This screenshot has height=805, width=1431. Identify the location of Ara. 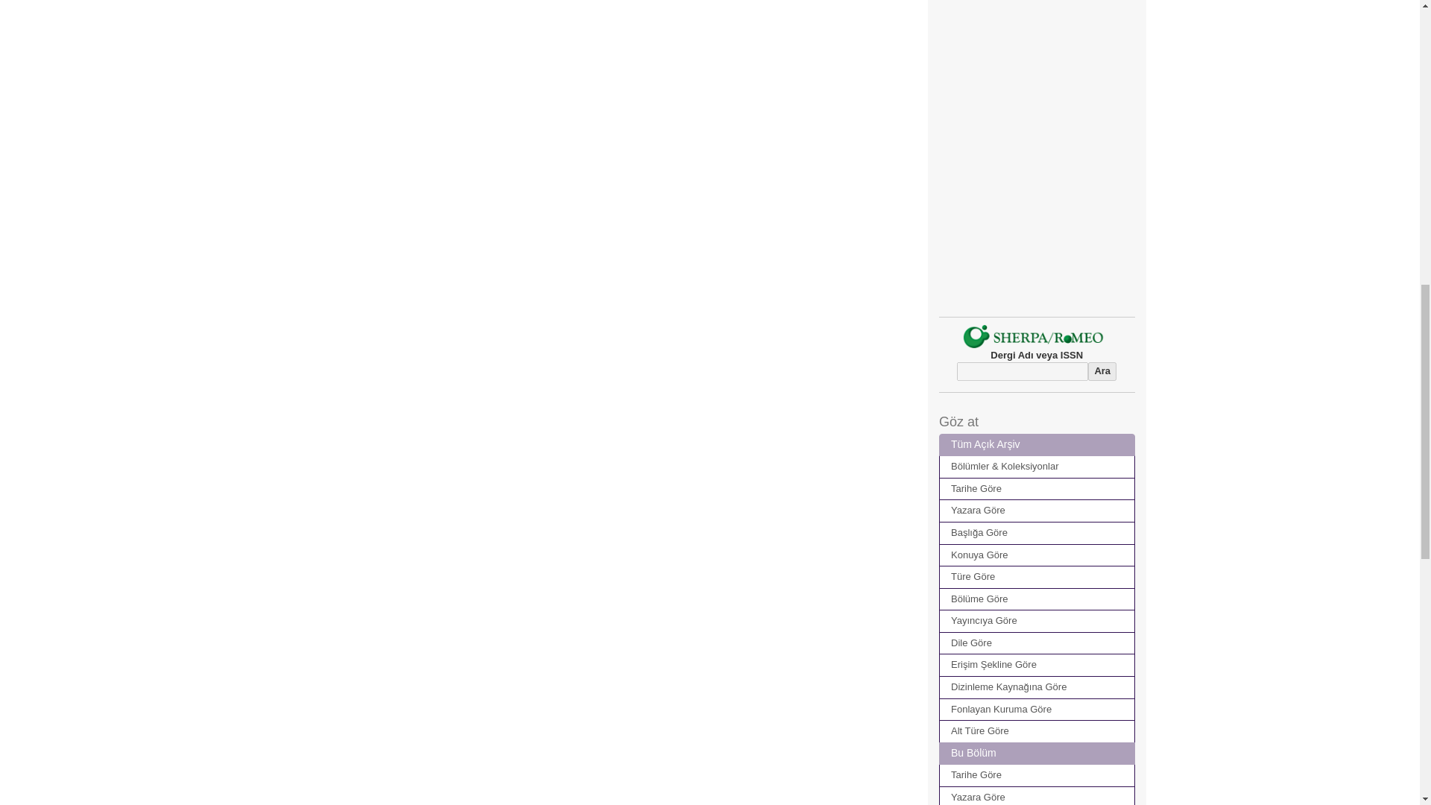
(1102, 371).